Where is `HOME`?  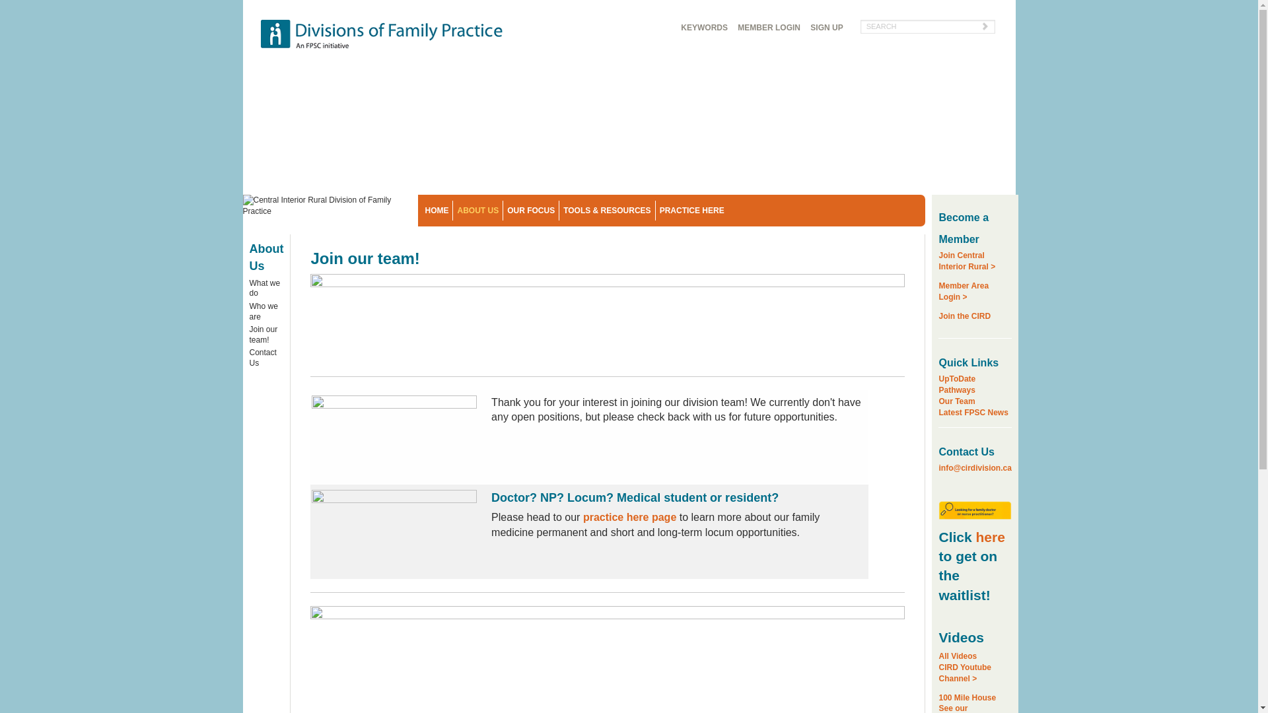
HOME is located at coordinates (964, 667).